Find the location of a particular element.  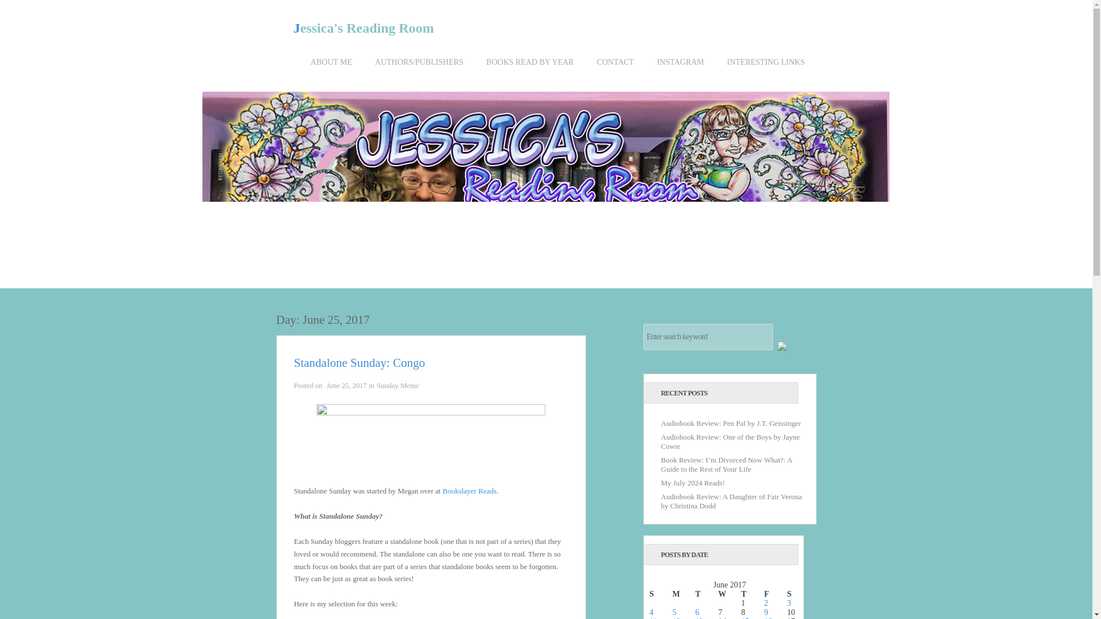

ABOUT ME is located at coordinates (331, 71).